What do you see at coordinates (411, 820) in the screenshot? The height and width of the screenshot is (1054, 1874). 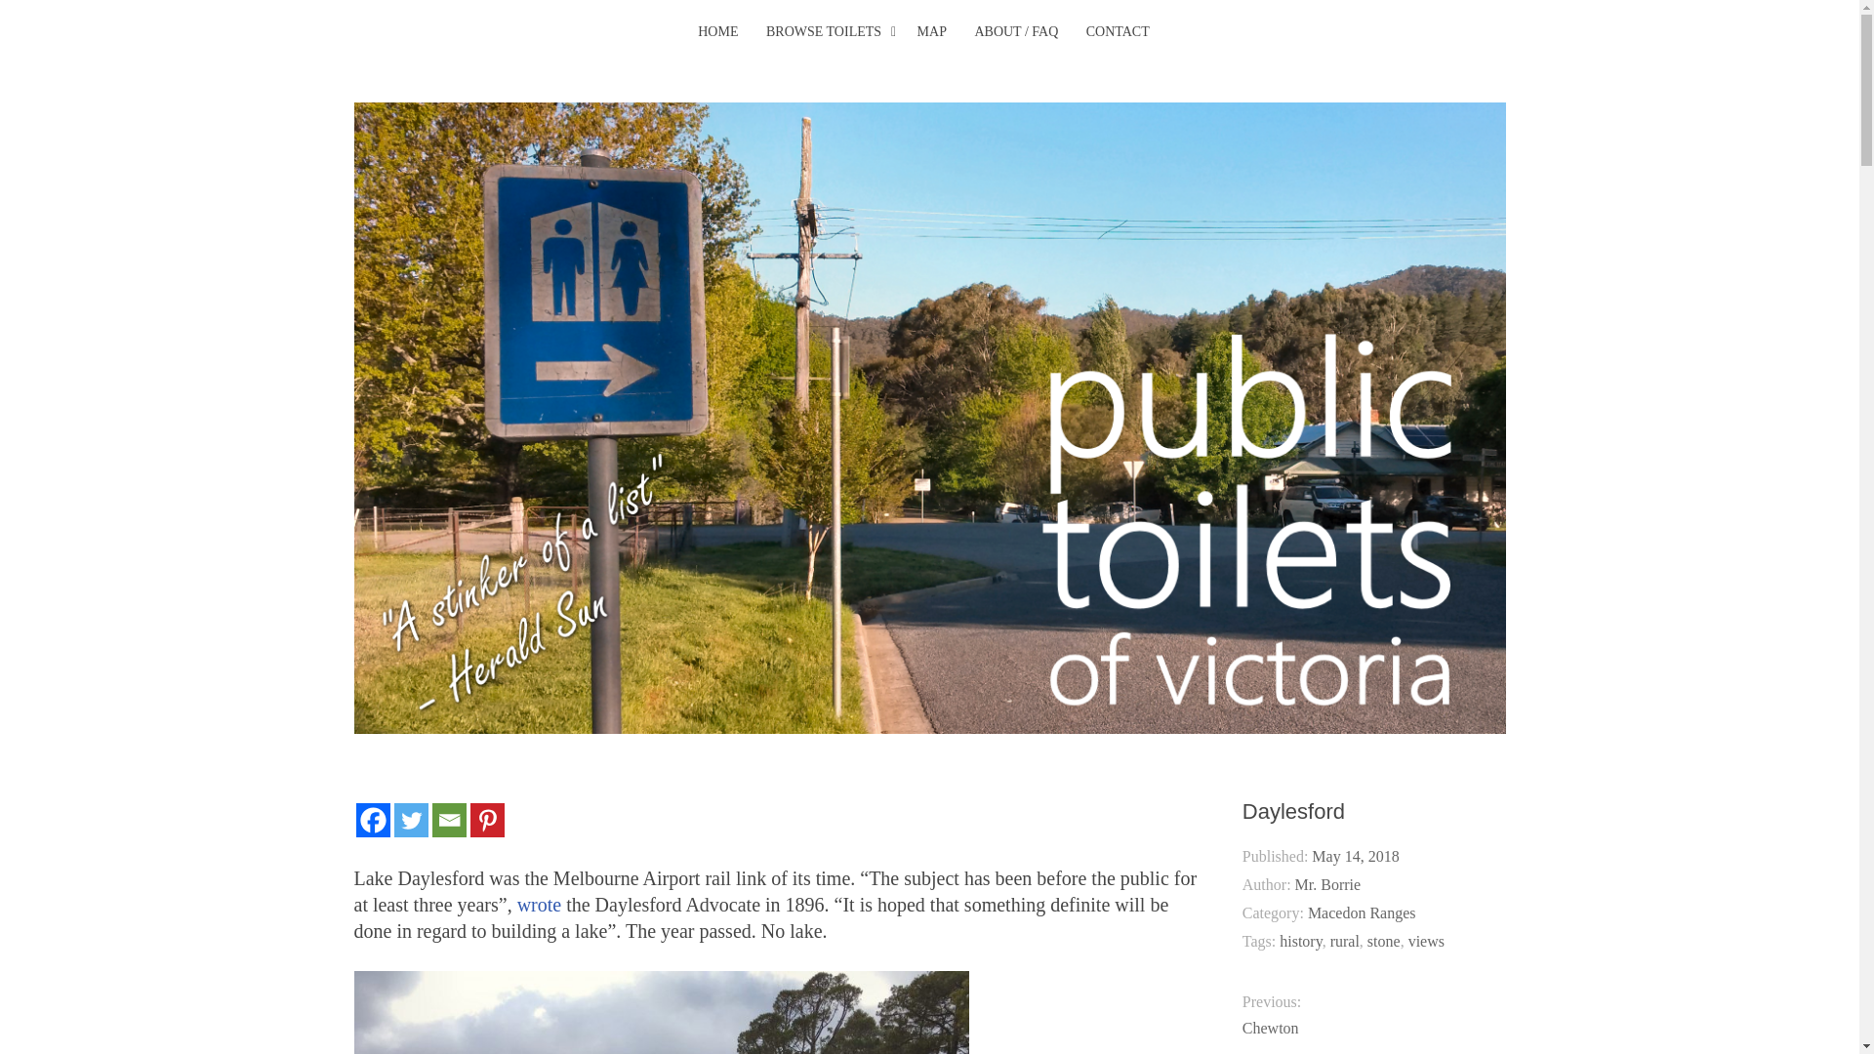 I see `Twitter` at bounding box center [411, 820].